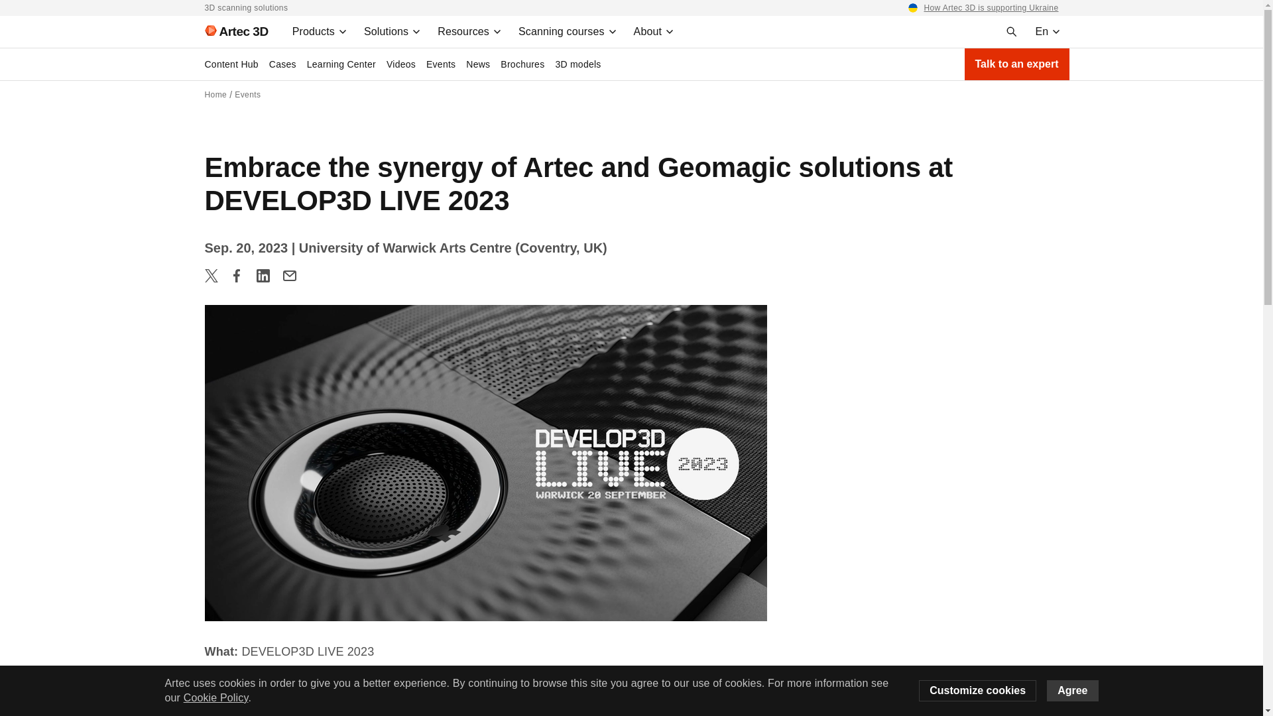 The width and height of the screenshot is (1273, 716). I want to click on Home, so click(215, 95).